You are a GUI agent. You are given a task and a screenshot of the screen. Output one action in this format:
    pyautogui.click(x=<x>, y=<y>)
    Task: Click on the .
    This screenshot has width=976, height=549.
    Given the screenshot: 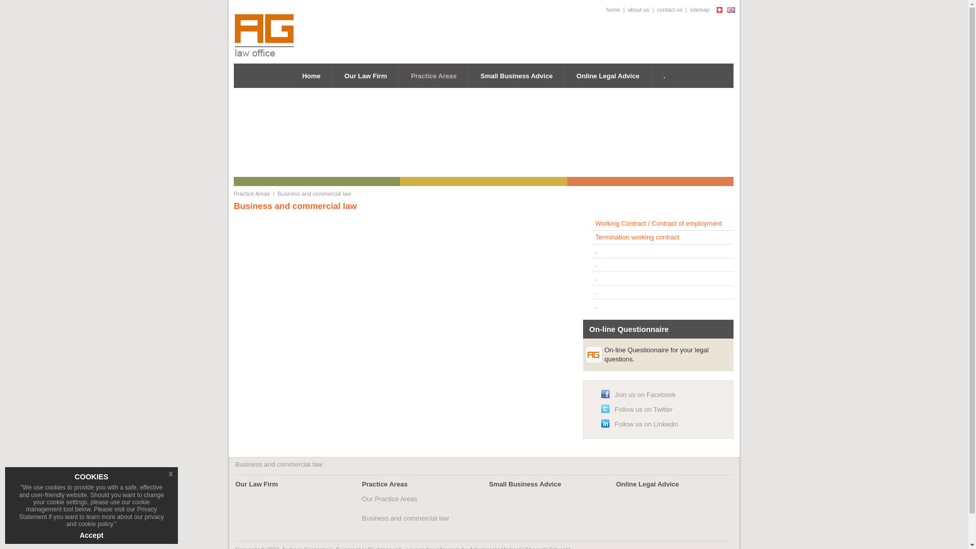 What is the action you would take?
    pyautogui.click(x=596, y=264)
    